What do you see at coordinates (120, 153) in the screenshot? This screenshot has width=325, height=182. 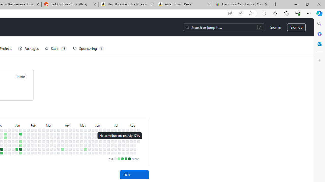 I see `No contributions on July 20th.` at bounding box center [120, 153].